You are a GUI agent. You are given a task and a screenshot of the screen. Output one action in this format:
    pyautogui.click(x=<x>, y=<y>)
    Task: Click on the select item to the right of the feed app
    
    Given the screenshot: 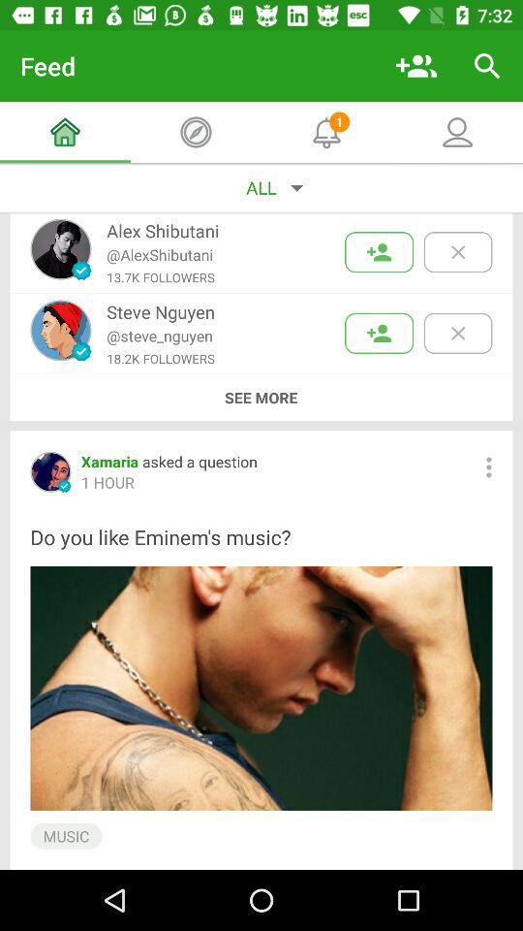 What is the action you would take?
    pyautogui.click(x=416, y=66)
    